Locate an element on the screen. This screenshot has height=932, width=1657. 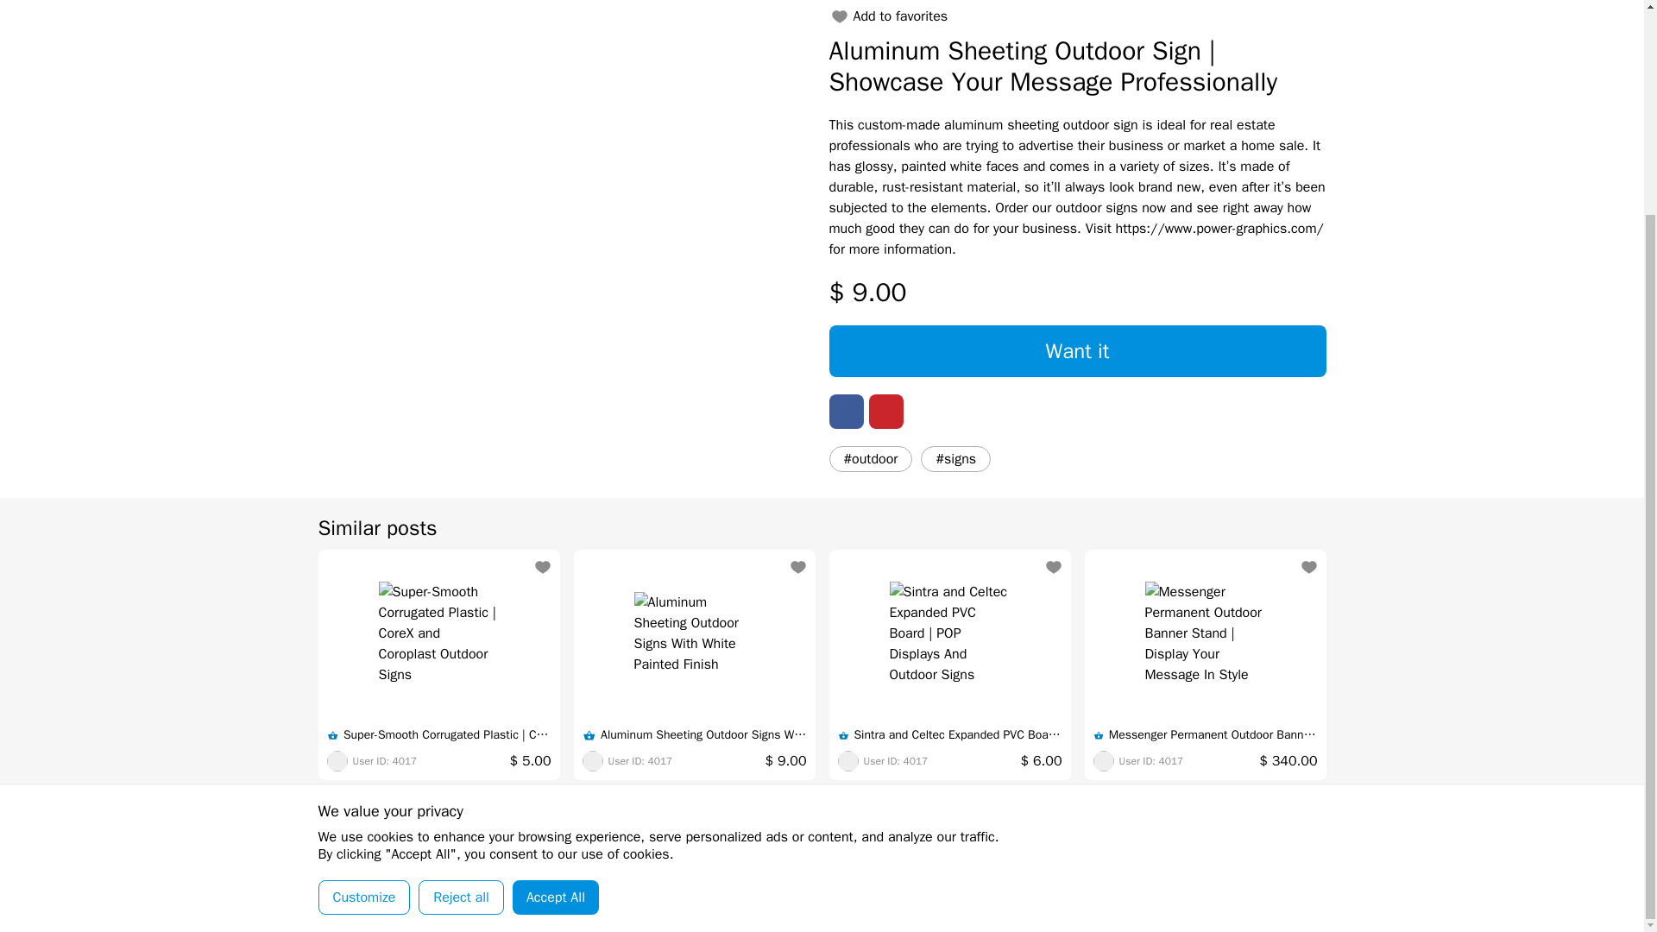
Want it is located at coordinates (1077, 350).